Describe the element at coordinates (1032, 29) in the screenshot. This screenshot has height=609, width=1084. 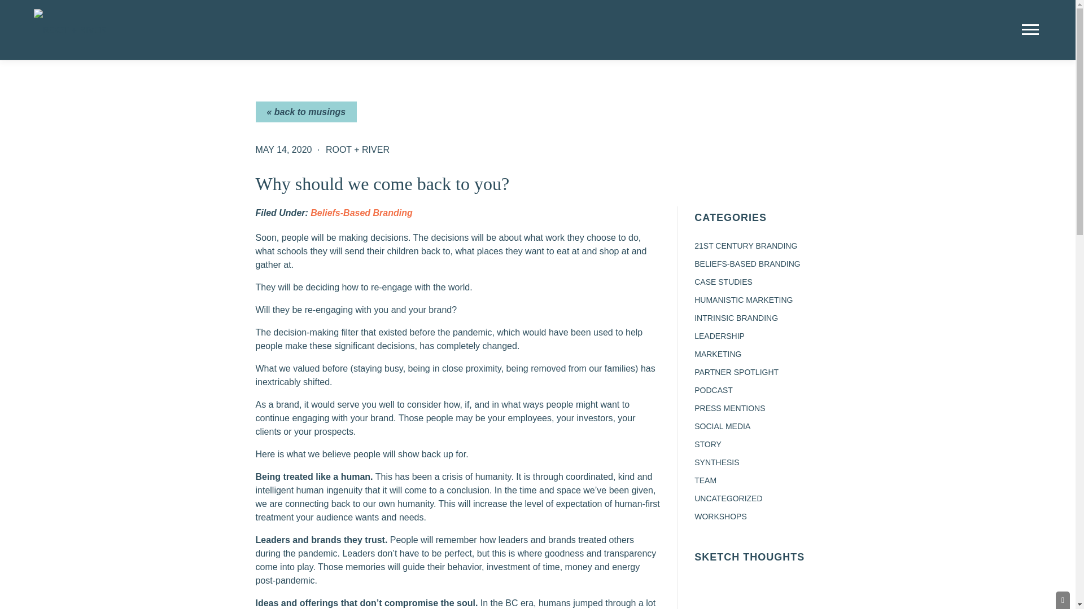
I see `Menu` at that location.